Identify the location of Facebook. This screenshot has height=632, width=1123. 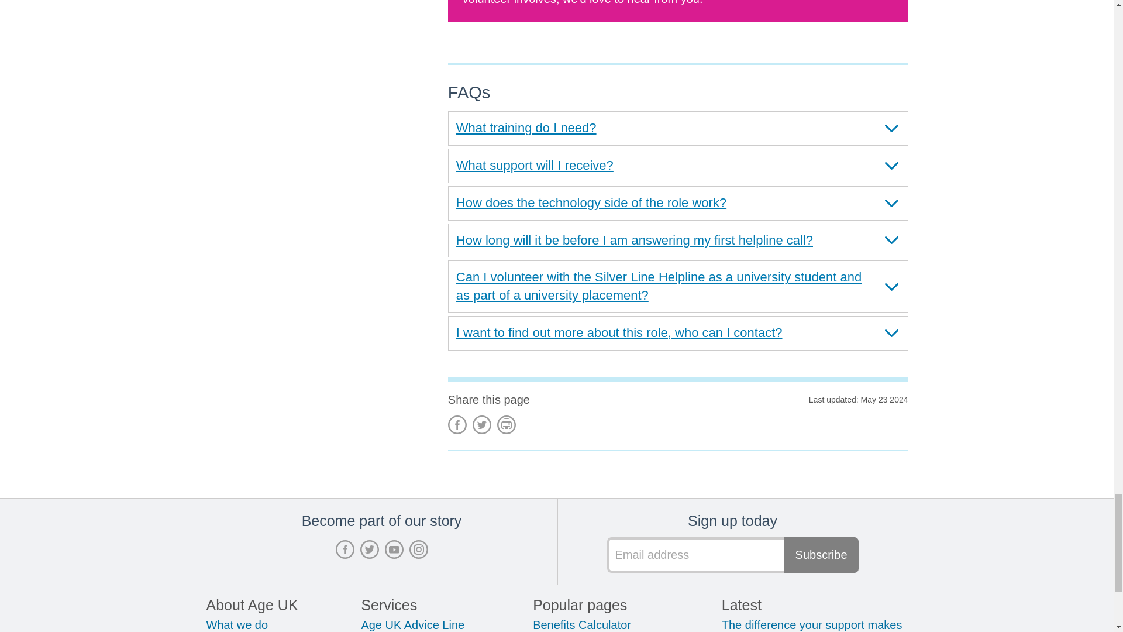
(345, 549).